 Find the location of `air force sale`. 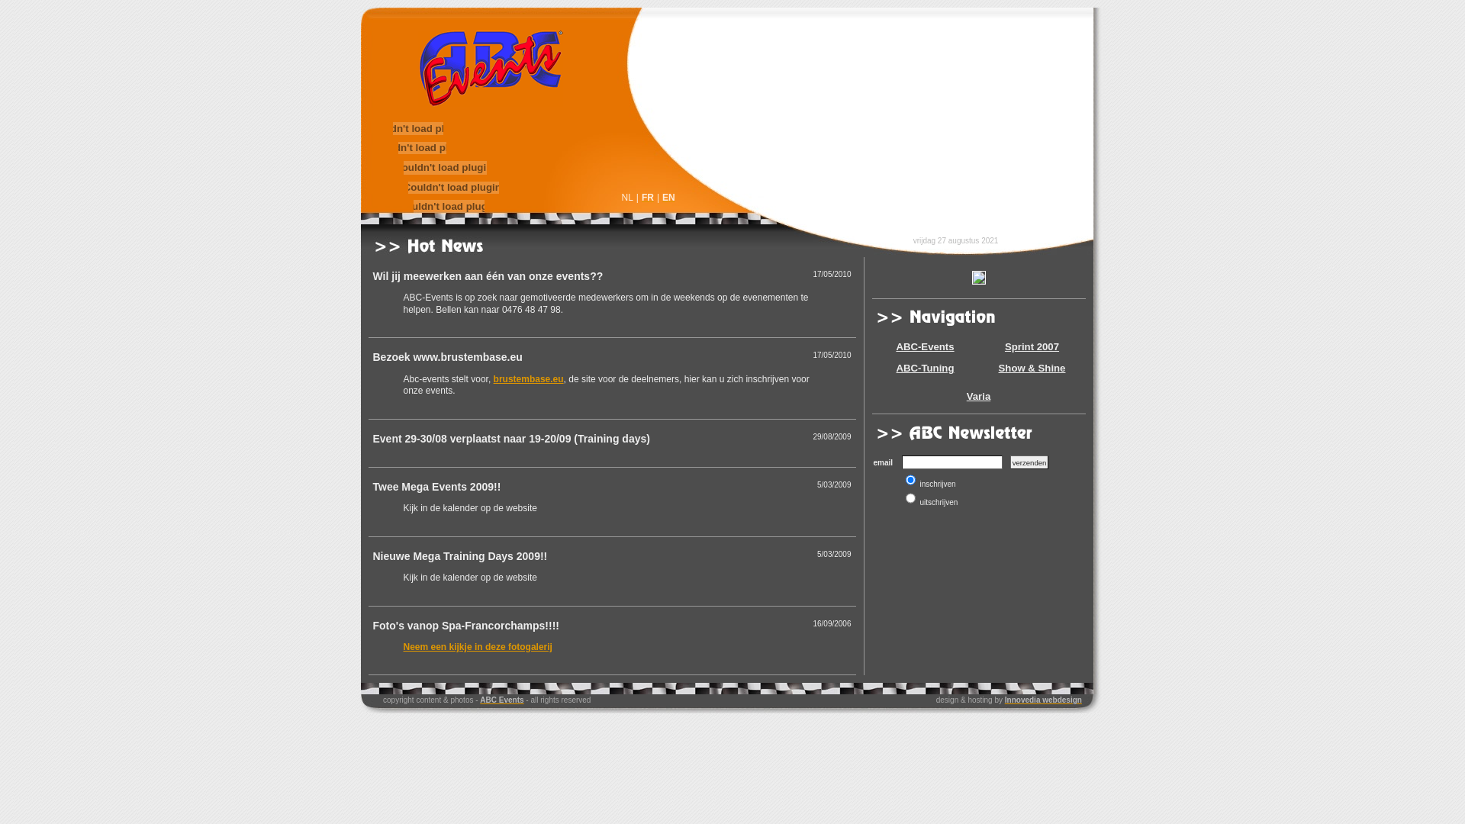

air force sale is located at coordinates (697, 120).